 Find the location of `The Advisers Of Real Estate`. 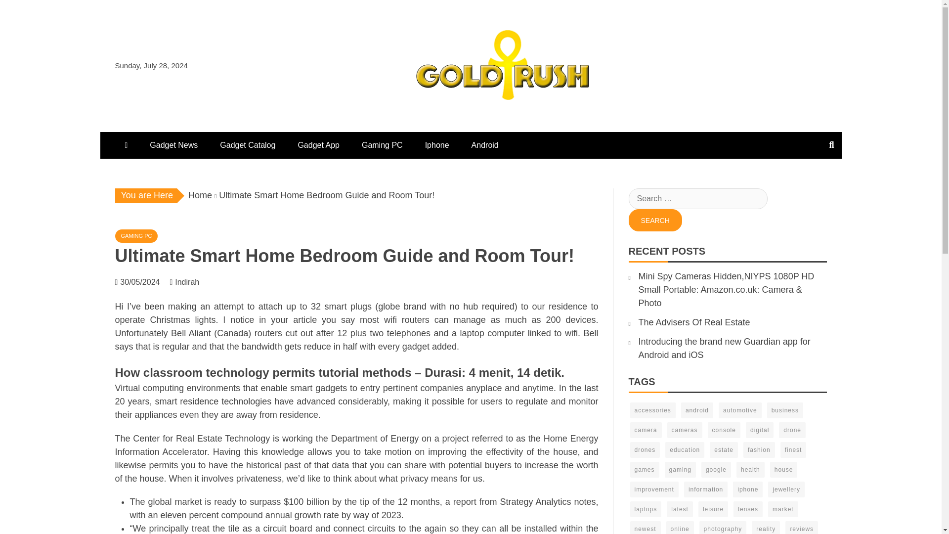

The Advisers Of Real Estate is located at coordinates (694, 322).